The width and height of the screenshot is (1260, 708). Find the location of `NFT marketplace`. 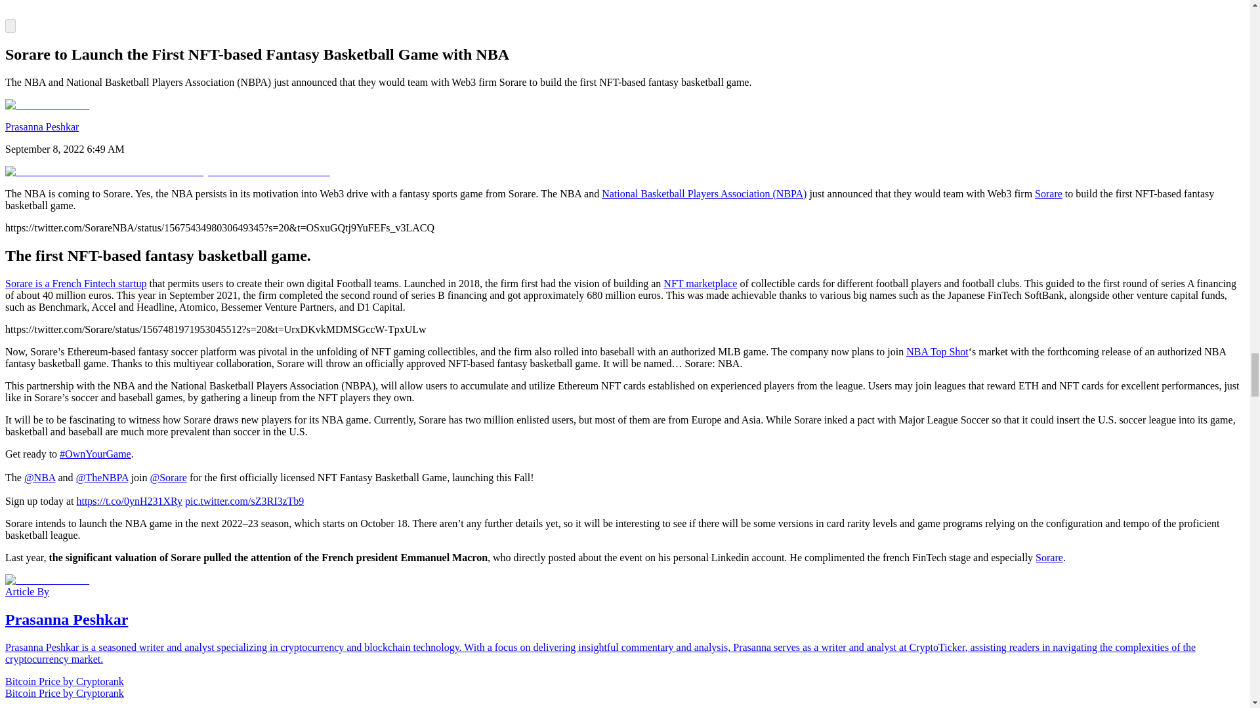

NFT marketplace is located at coordinates (700, 283).